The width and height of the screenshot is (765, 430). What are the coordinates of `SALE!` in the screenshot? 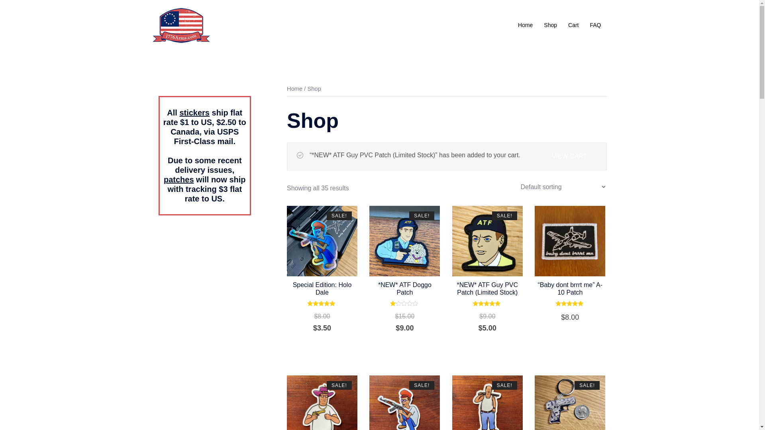 It's located at (322, 241).